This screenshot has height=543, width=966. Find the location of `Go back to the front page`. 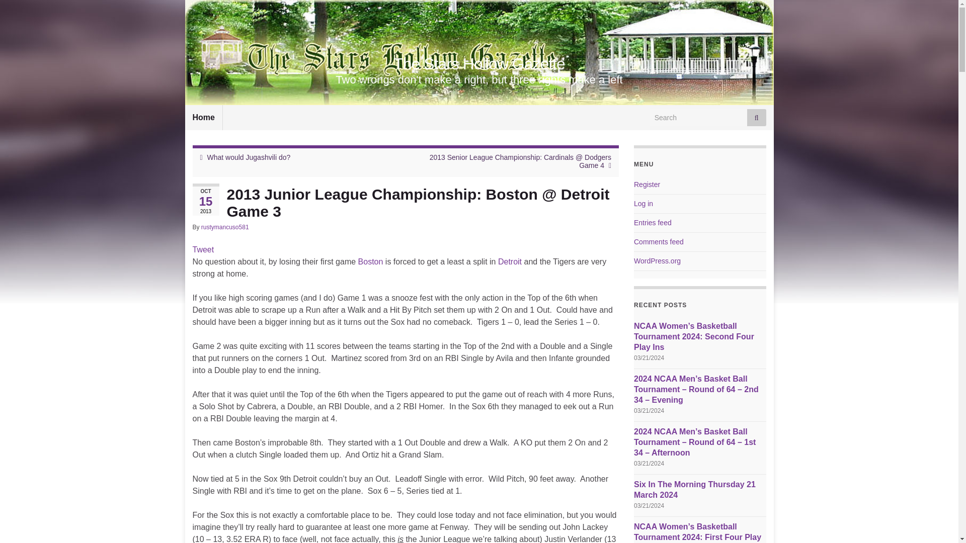

Go back to the front page is located at coordinates (479, 63).